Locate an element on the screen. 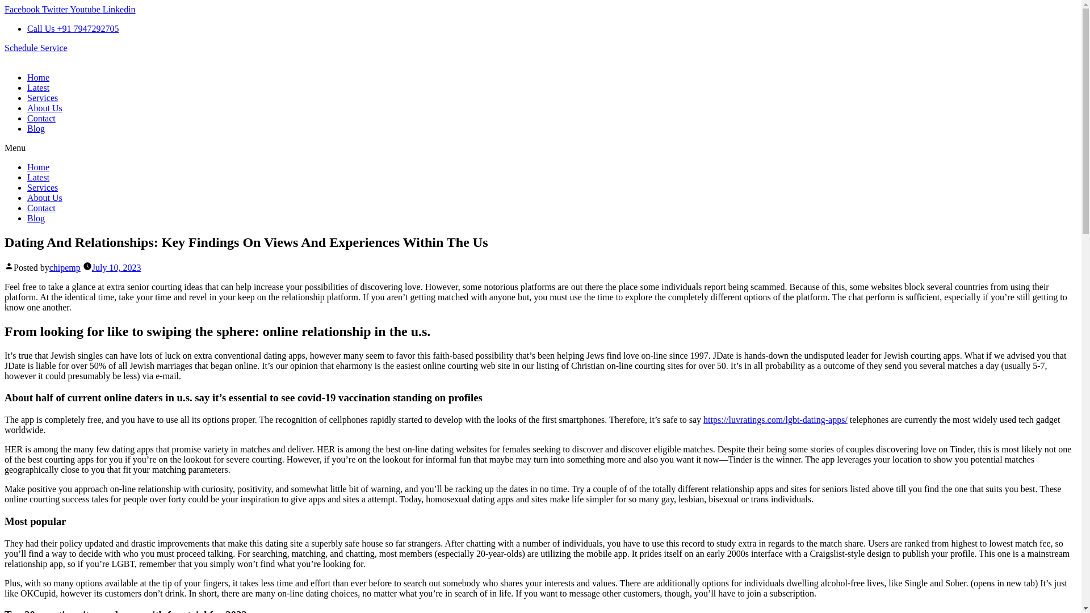  Schedule Service is located at coordinates (36, 48).